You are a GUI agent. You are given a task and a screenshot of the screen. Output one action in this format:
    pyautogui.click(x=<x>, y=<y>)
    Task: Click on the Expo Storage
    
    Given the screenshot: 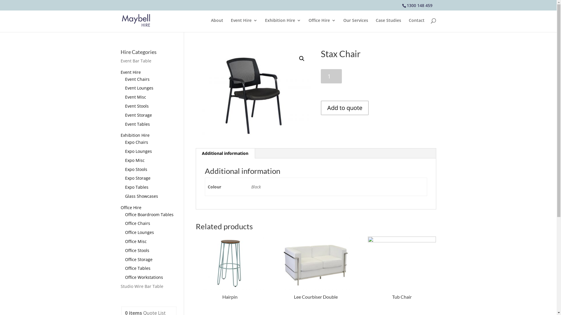 What is the action you would take?
    pyautogui.click(x=138, y=178)
    